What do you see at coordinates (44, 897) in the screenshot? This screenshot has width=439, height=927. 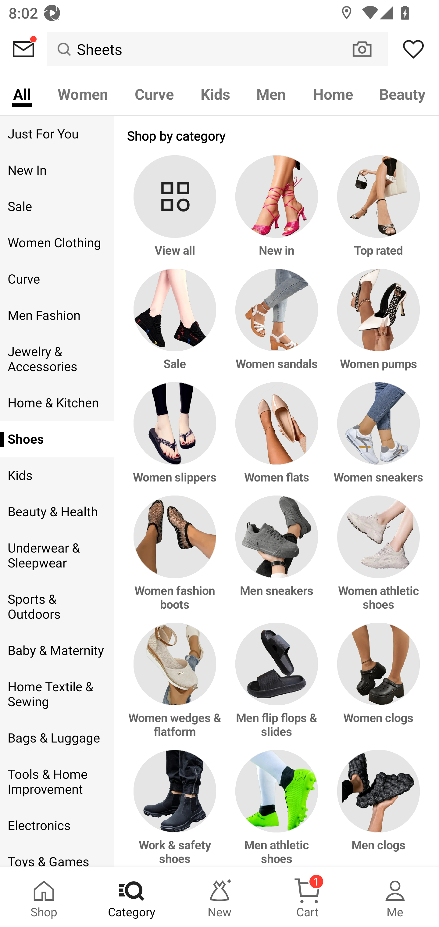 I see `Shop` at bounding box center [44, 897].